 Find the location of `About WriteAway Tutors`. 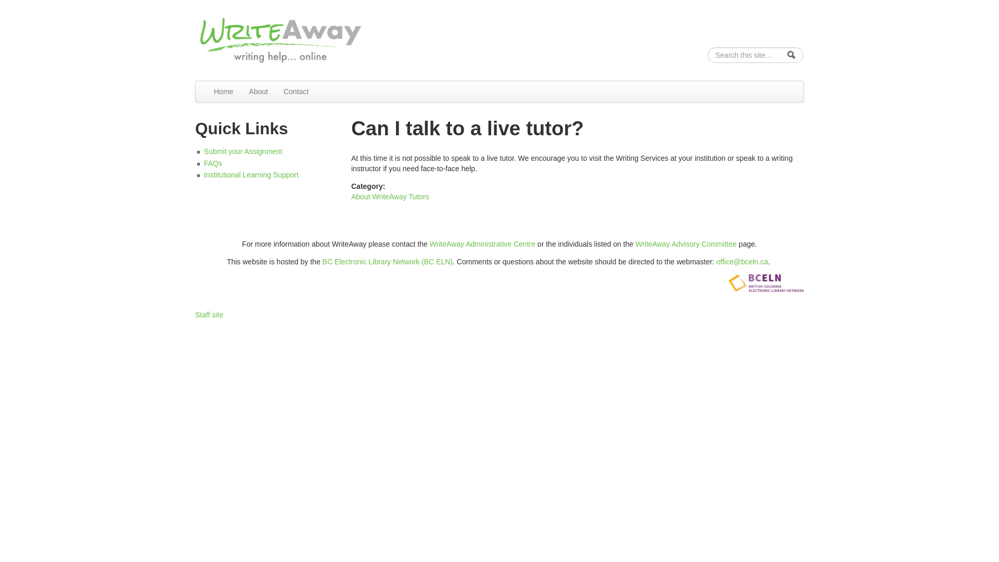

About WriteAway Tutors is located at coordinates (390, 197).